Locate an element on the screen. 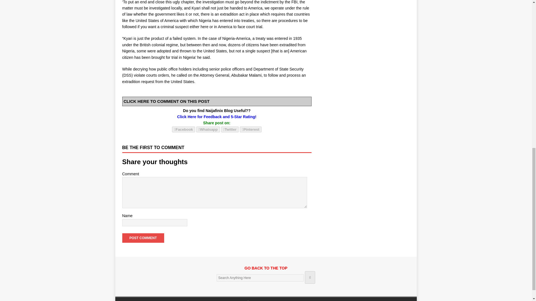 The image size is (536, 301). Twitter is located at coordinates (230, 129).